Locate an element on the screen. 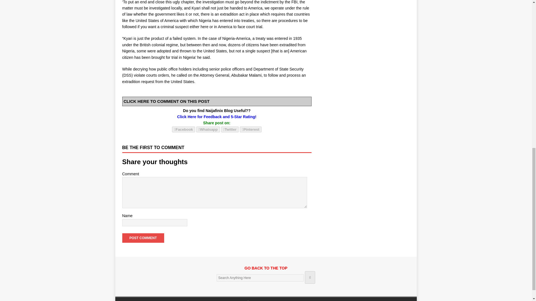 The image size is (536, 301). Twitter is located at coordinates (230, 129).